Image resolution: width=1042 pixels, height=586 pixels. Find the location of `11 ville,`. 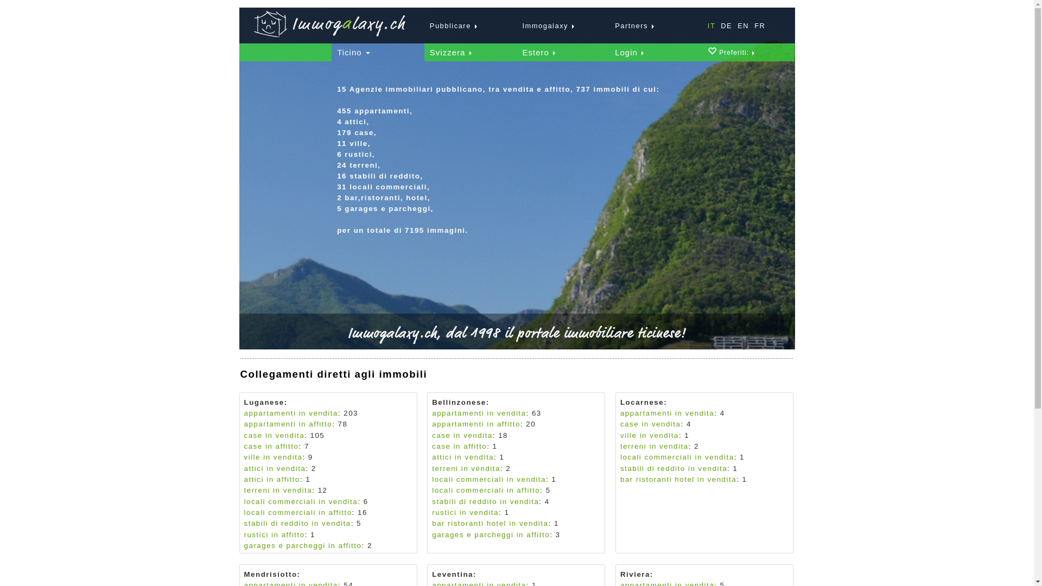

11 ville, is located at coordinates (354, 143).